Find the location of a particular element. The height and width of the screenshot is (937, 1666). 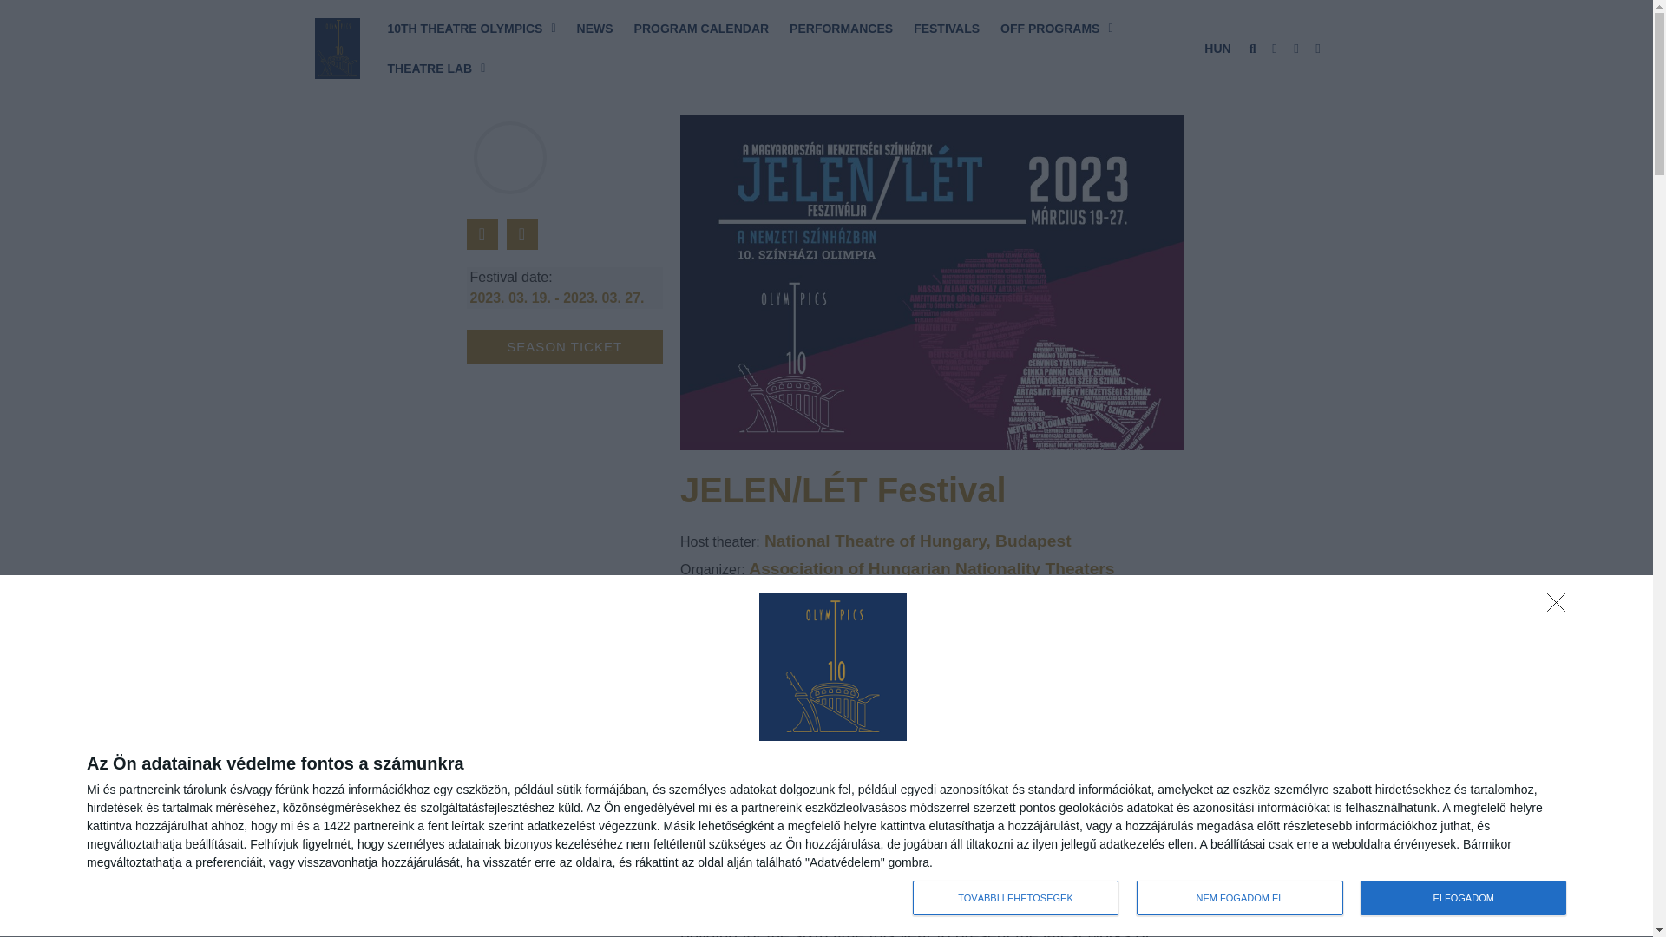

10TH THEATRE OLYMPICS is located at coordinates (470, 28).